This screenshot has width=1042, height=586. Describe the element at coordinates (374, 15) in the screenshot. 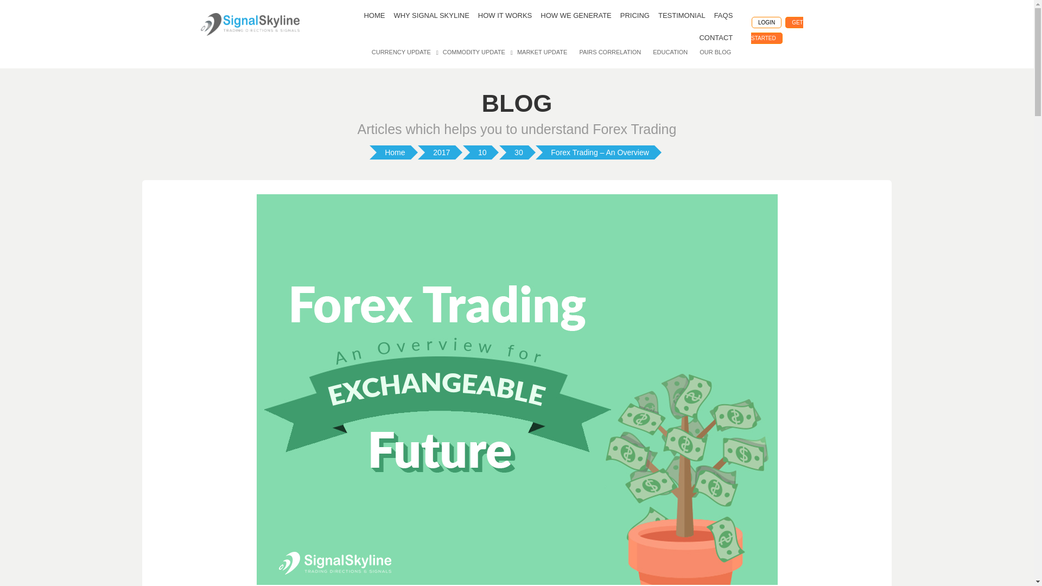

I see `HOME` at that location.